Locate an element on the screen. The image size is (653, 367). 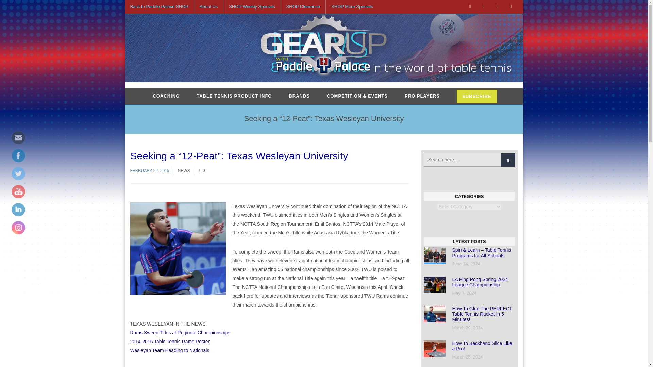
Search here... is located at coordinates (469, 160).